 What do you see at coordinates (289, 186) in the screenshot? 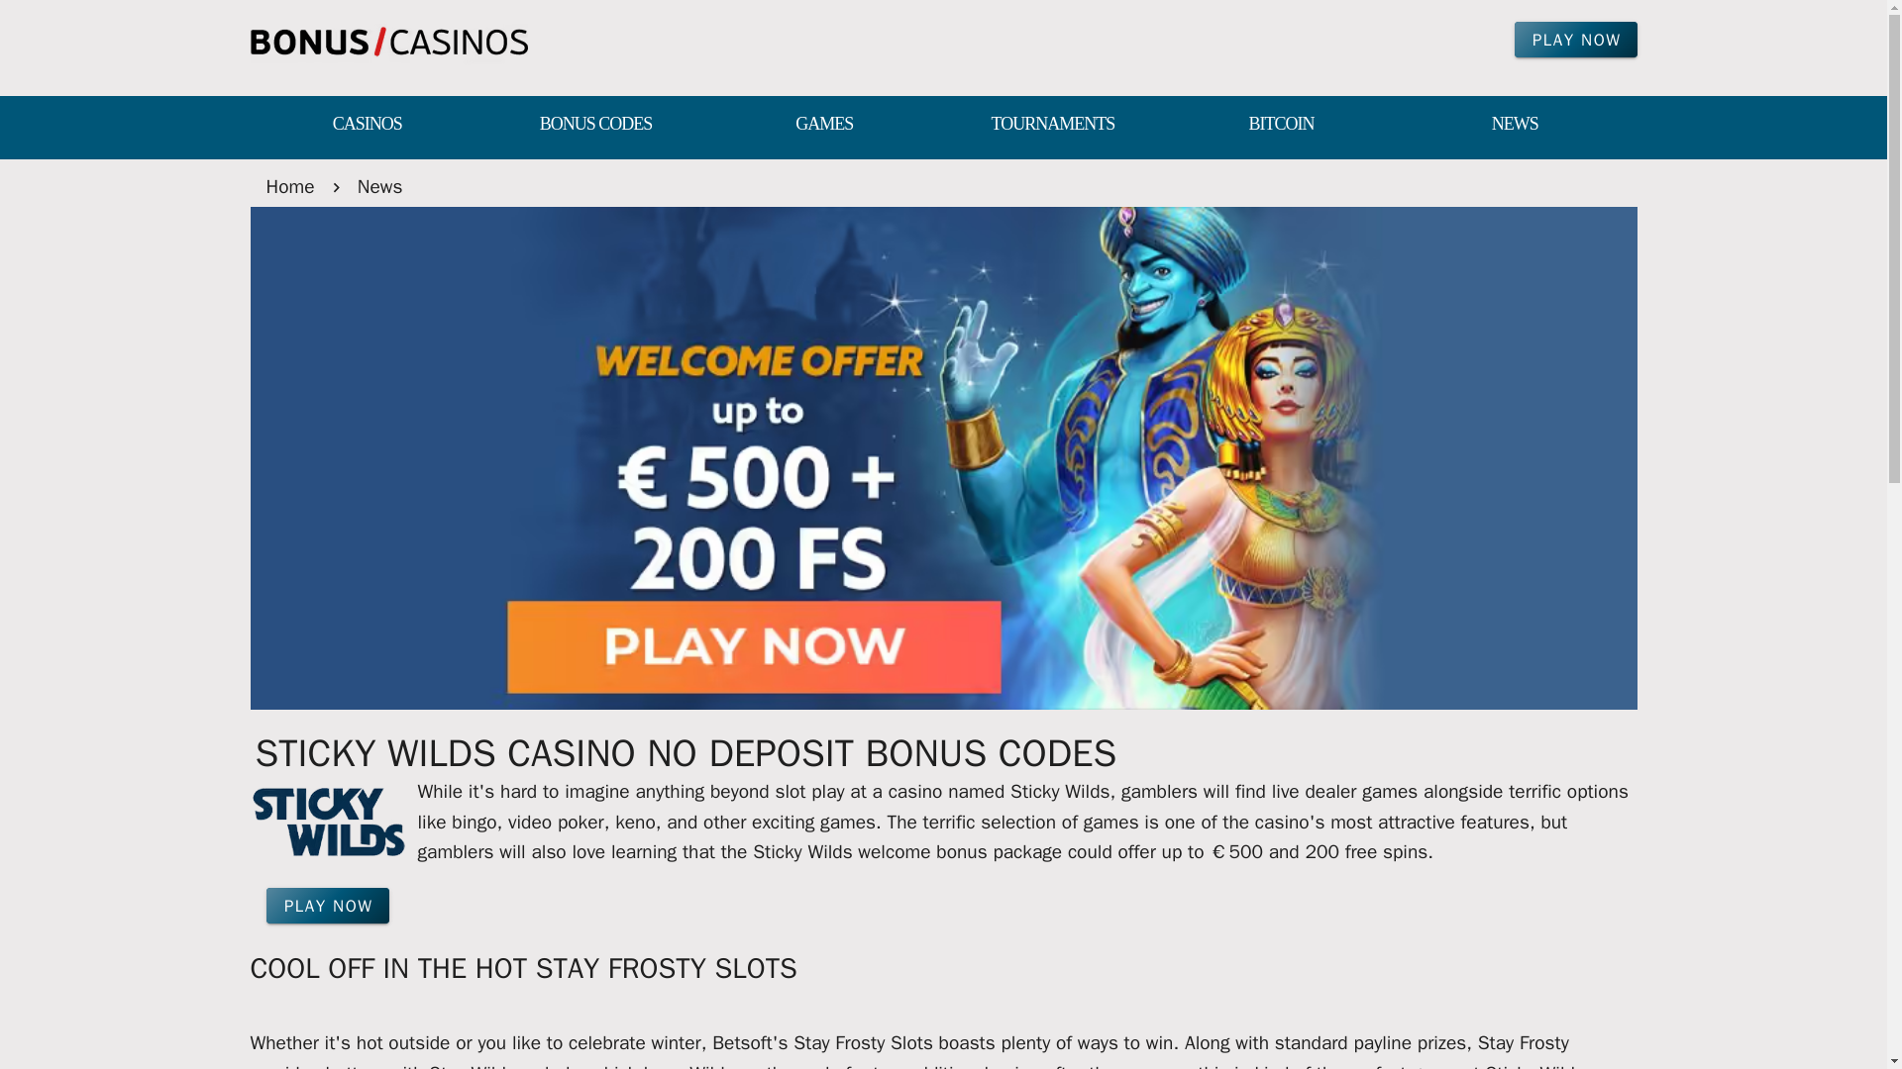
I see `Home` at bounding box center [289, 186].